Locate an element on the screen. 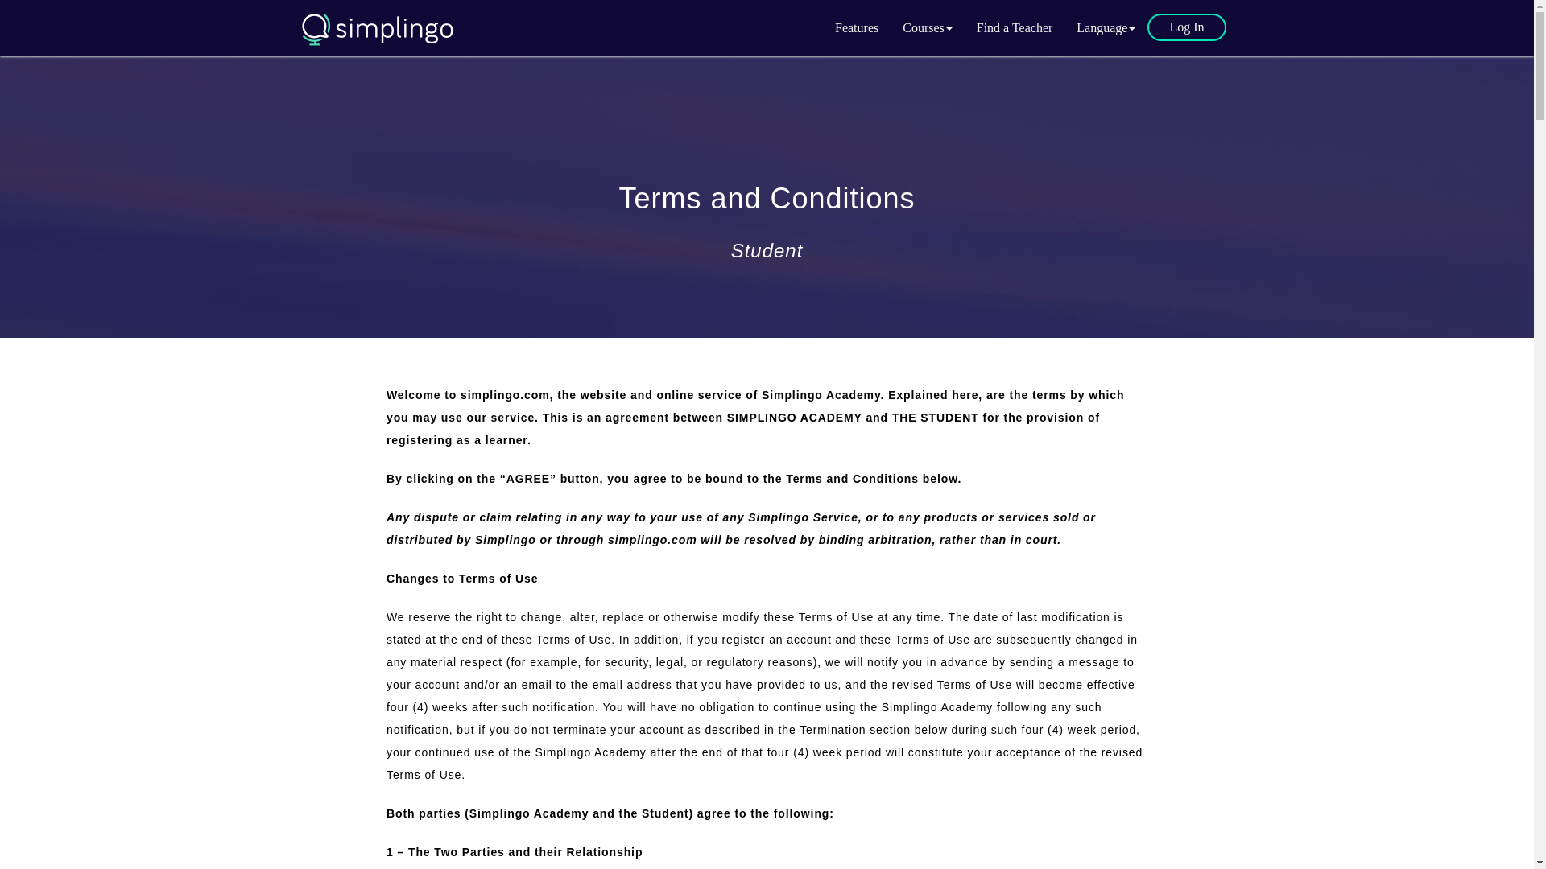 The height and width of the screenshot is (869, 1546). Log In is located at coordinates (1186, 27).